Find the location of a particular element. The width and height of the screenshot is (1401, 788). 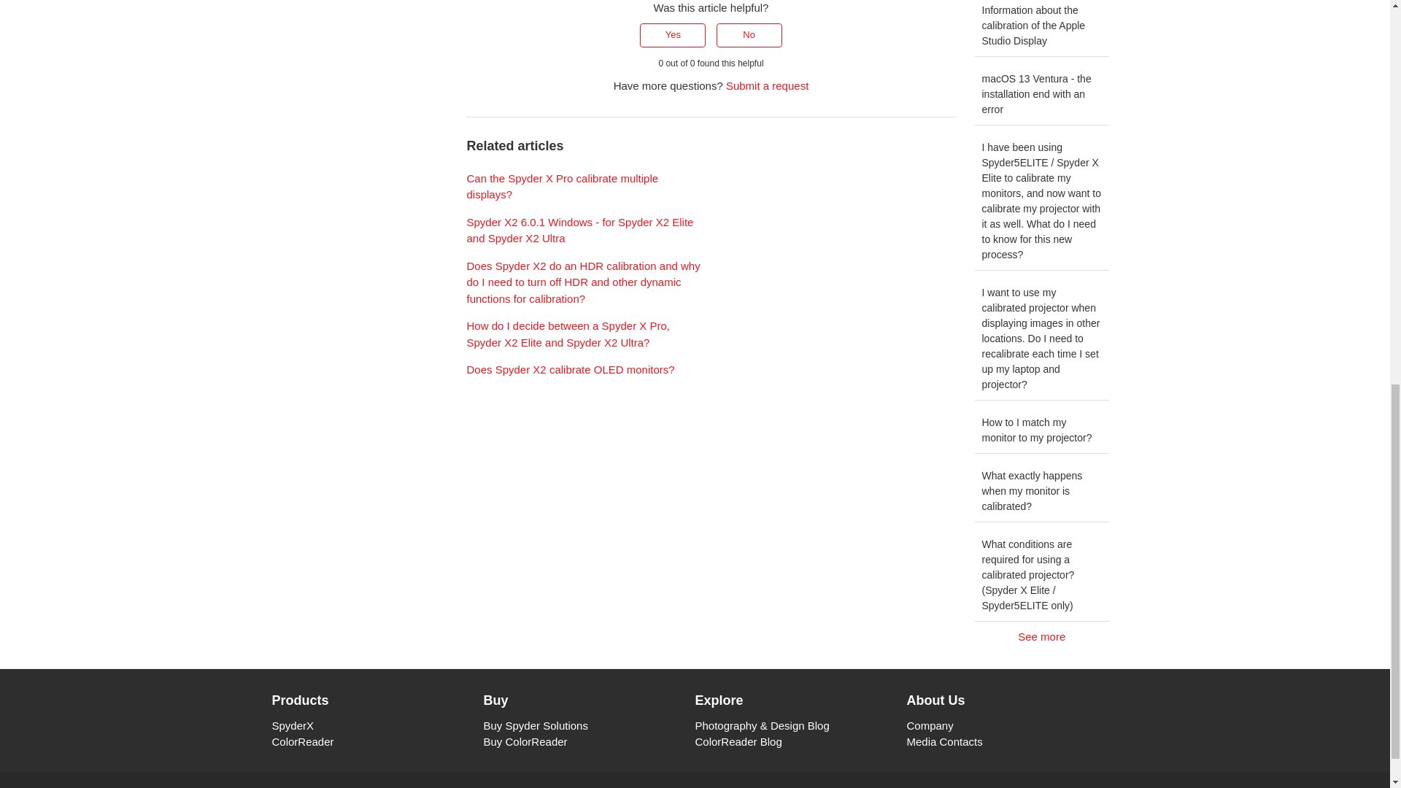

See more is located at coordinates (1042, 636).